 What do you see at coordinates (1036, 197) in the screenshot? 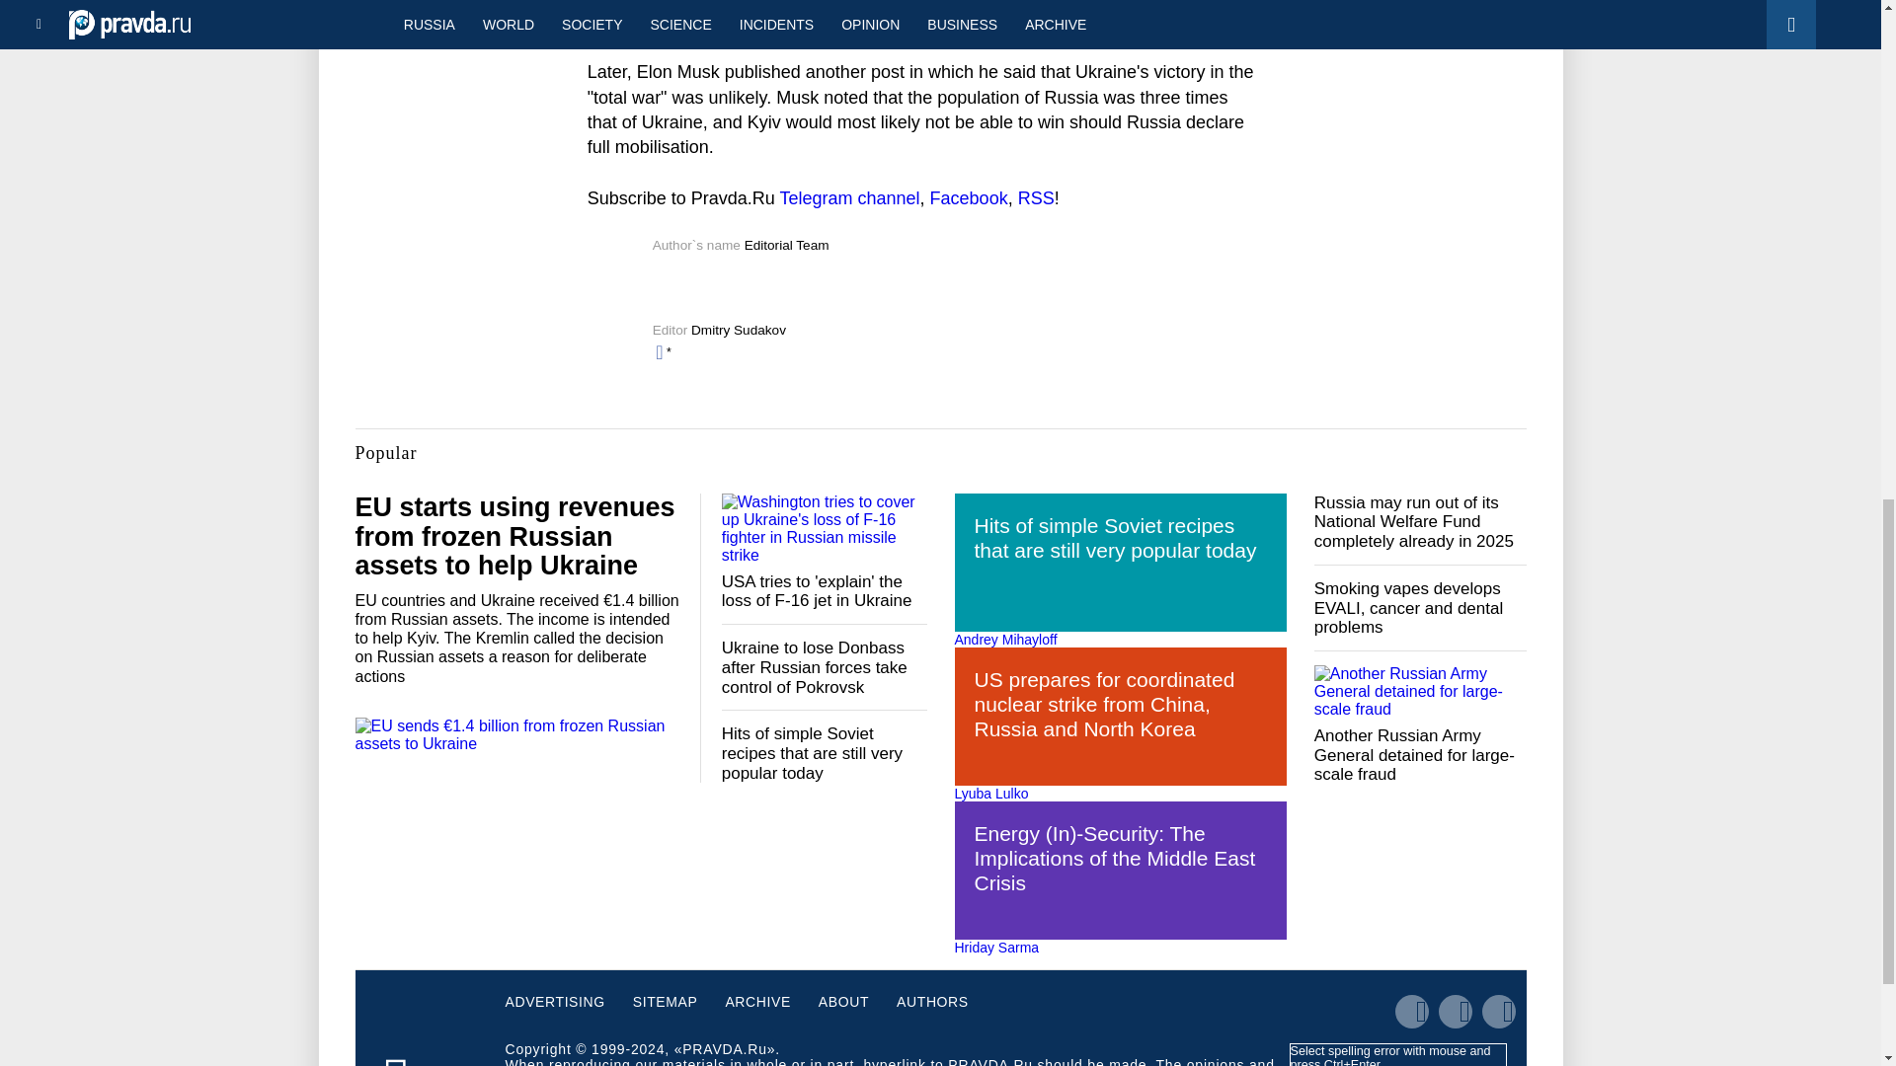
I see `RSS` at bounding box center [1036, 197].